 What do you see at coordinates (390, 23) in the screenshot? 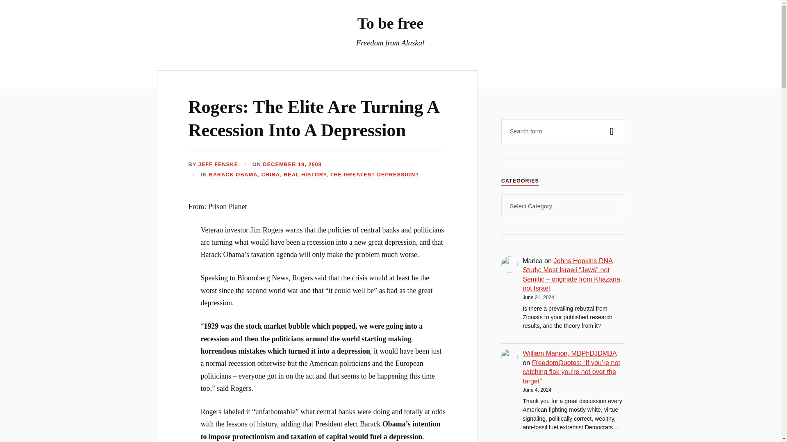
I see `To be free` at bounding box center [390, 23].